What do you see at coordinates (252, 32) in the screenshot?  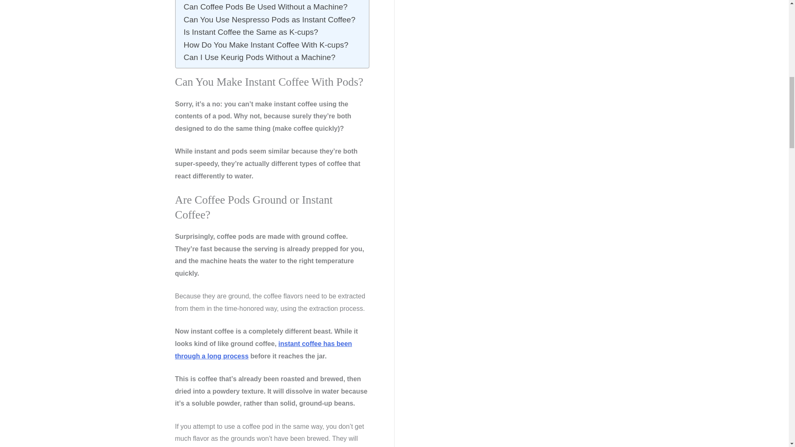 I see `Is Instant Coffee the Same as K-cups? ` at bounding box center [252, 32].